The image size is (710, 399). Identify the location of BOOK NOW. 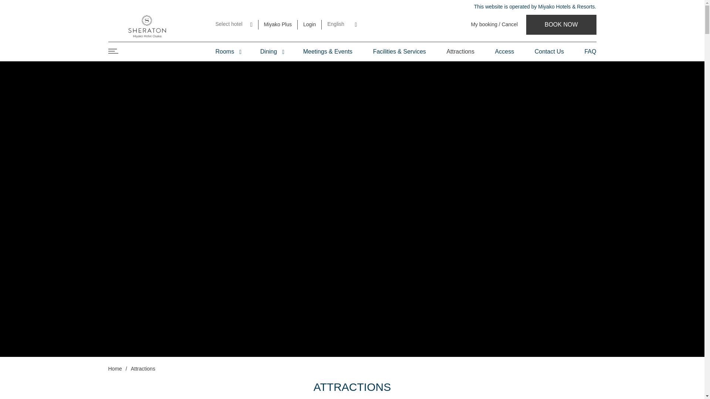
(561, 24).